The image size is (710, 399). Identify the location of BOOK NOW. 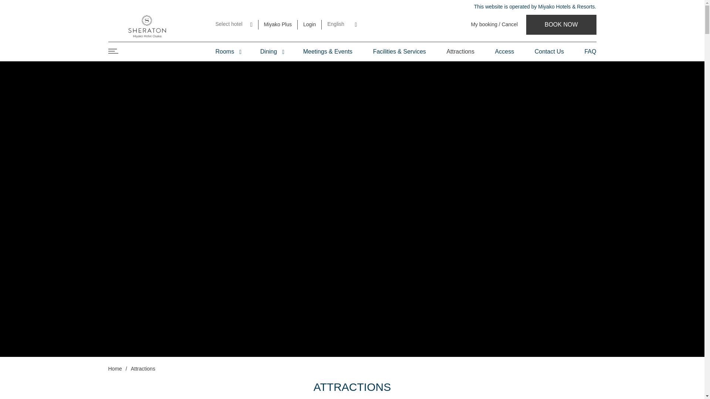
(561, 24).